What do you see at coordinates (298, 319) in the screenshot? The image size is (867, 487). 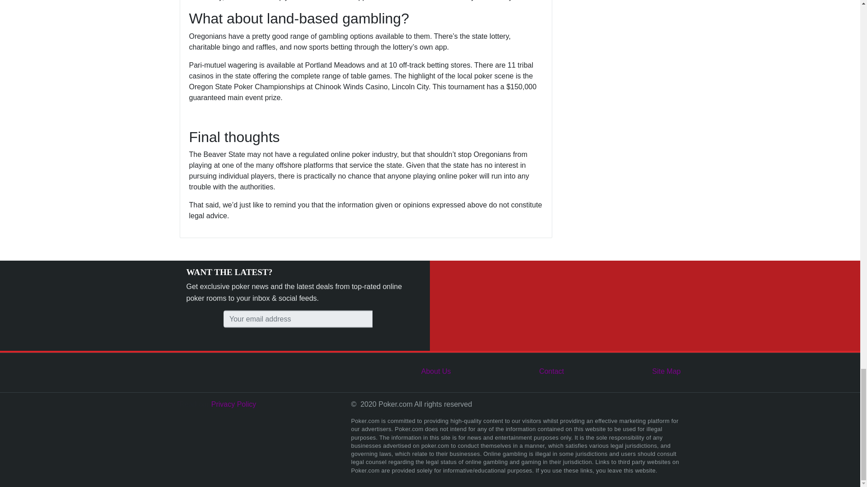 I see `Newsletter` at bounding box center [298, 319].